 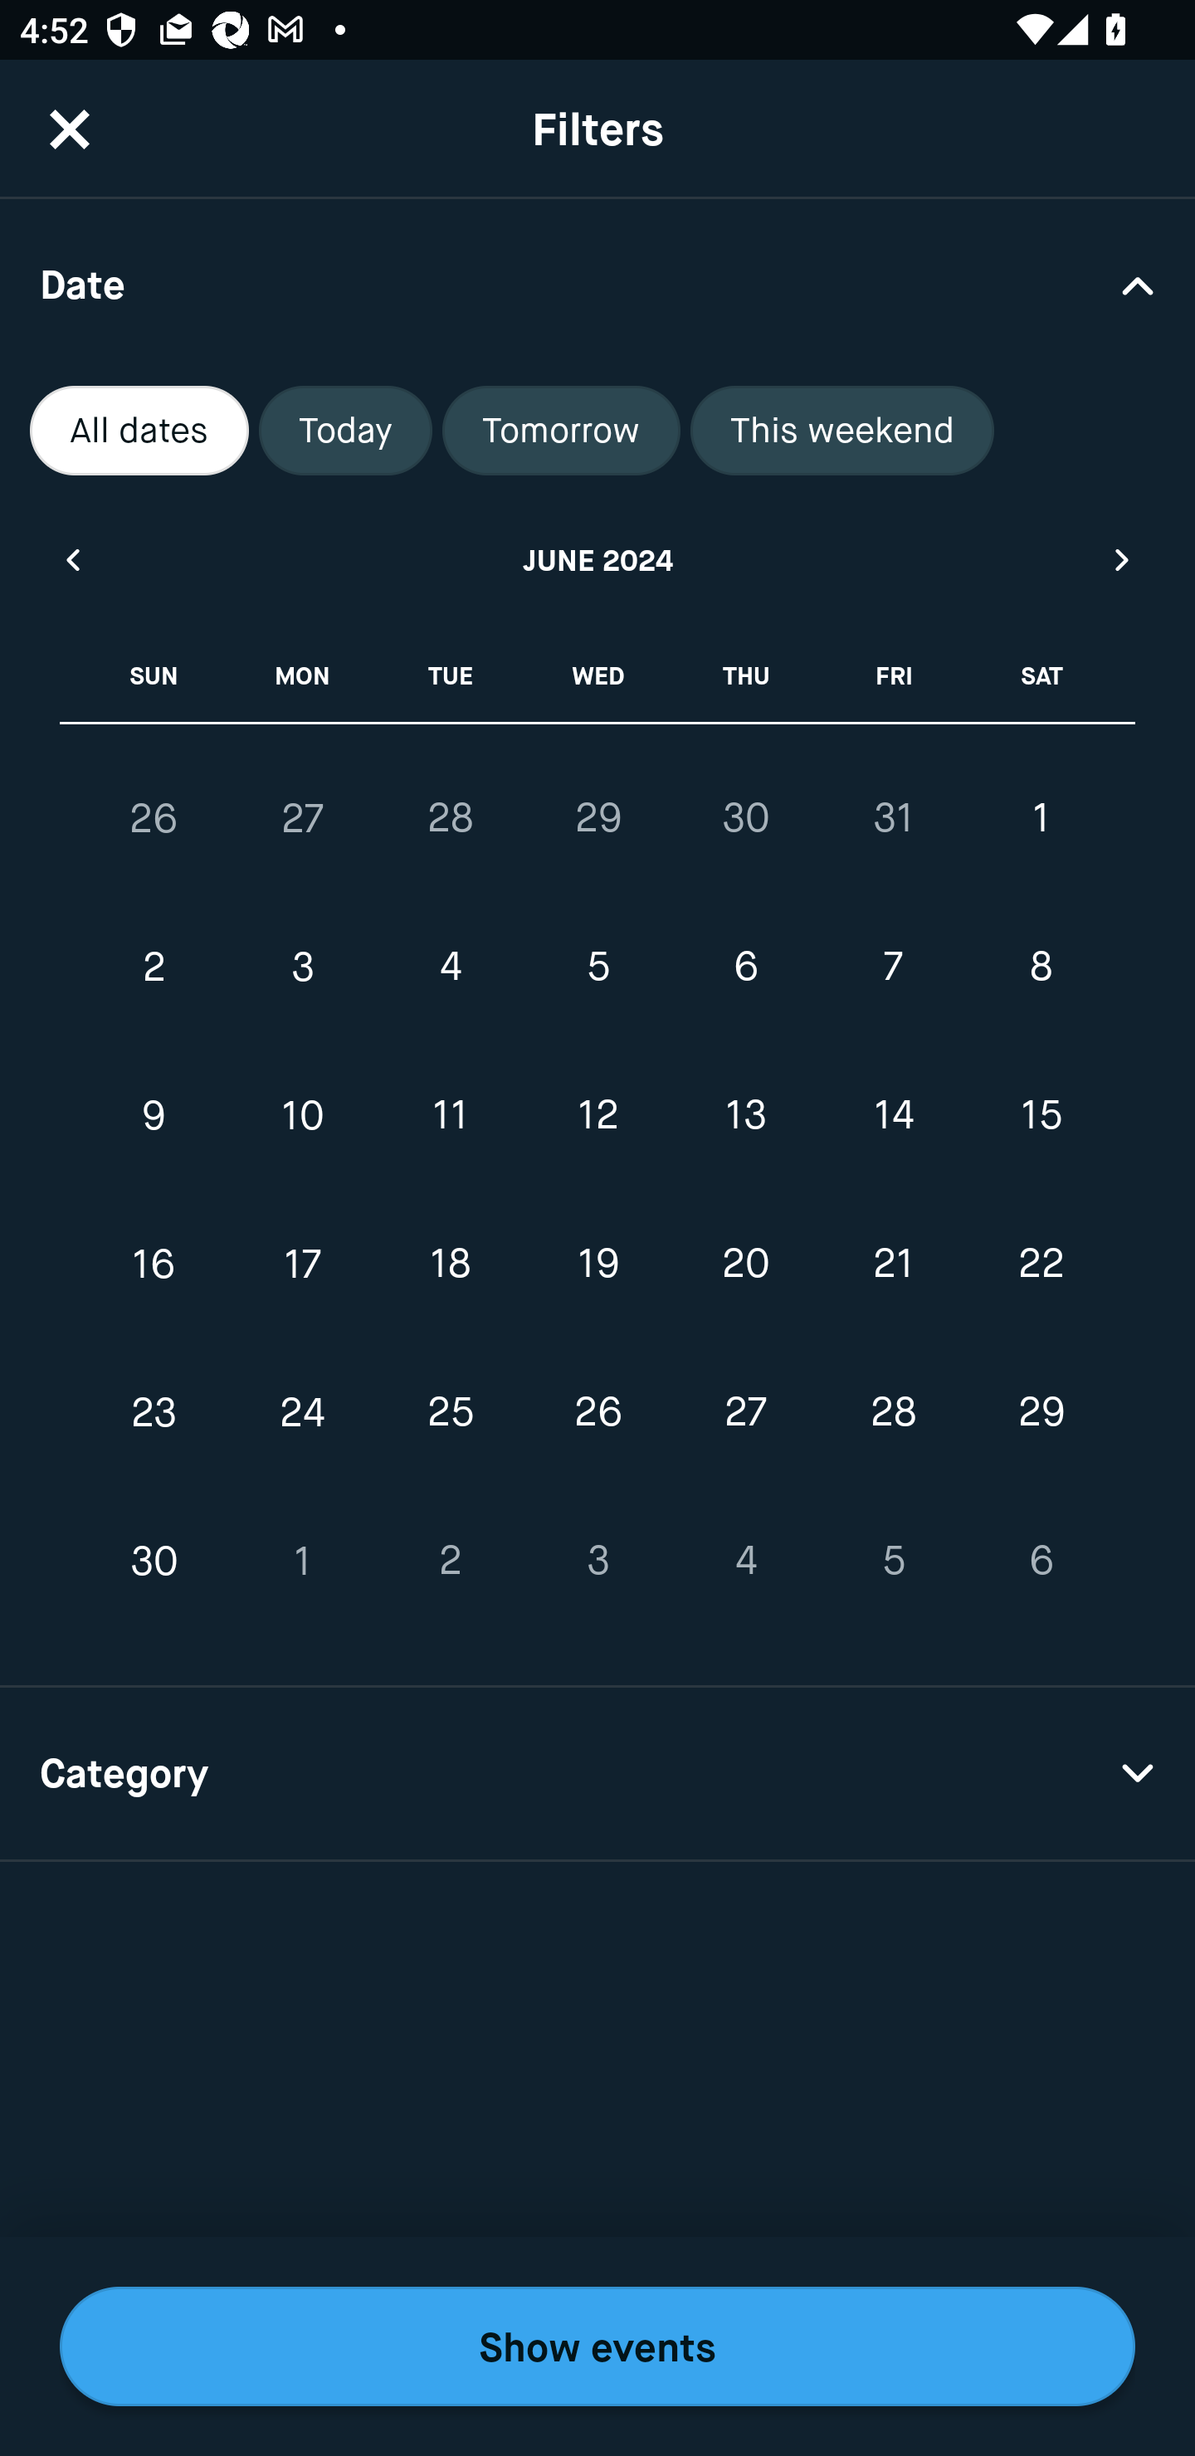 What do you see at coordinates (1041, 1263) in the screenshot?
I see `22` at bounding box center [1041, 1263].